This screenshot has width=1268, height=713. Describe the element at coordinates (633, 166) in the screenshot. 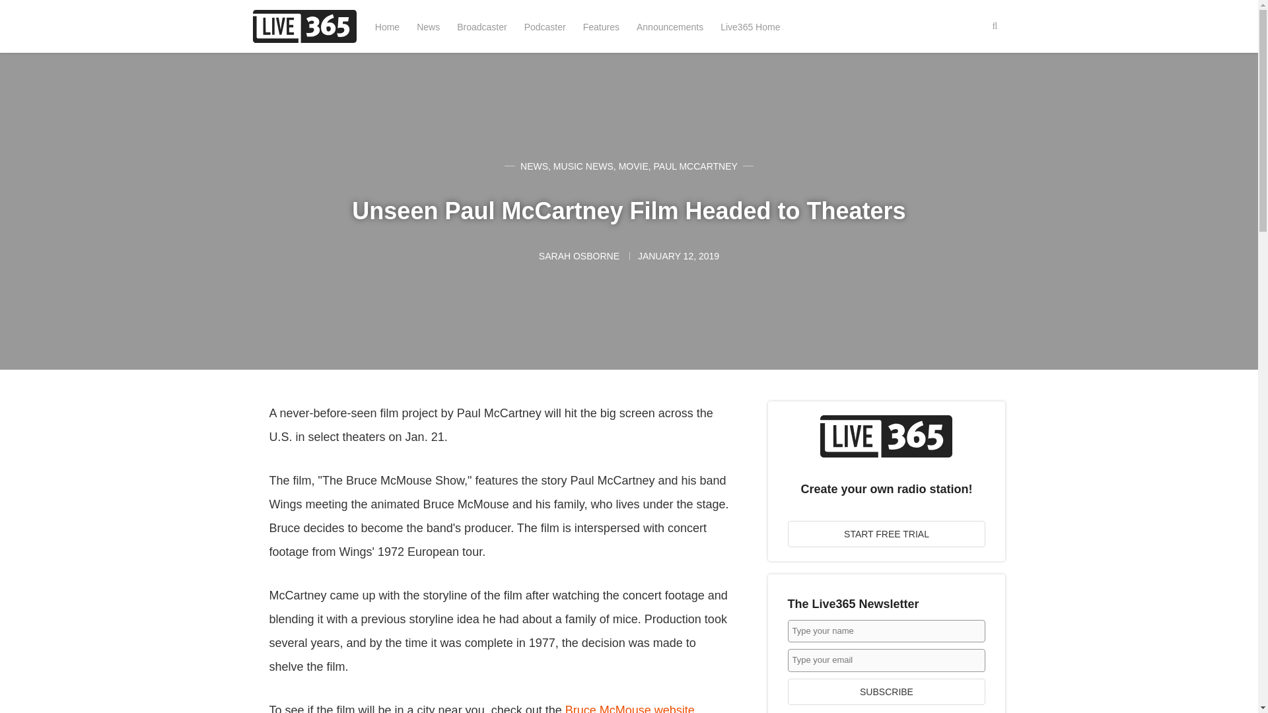

I see `MOVIE` at that location.